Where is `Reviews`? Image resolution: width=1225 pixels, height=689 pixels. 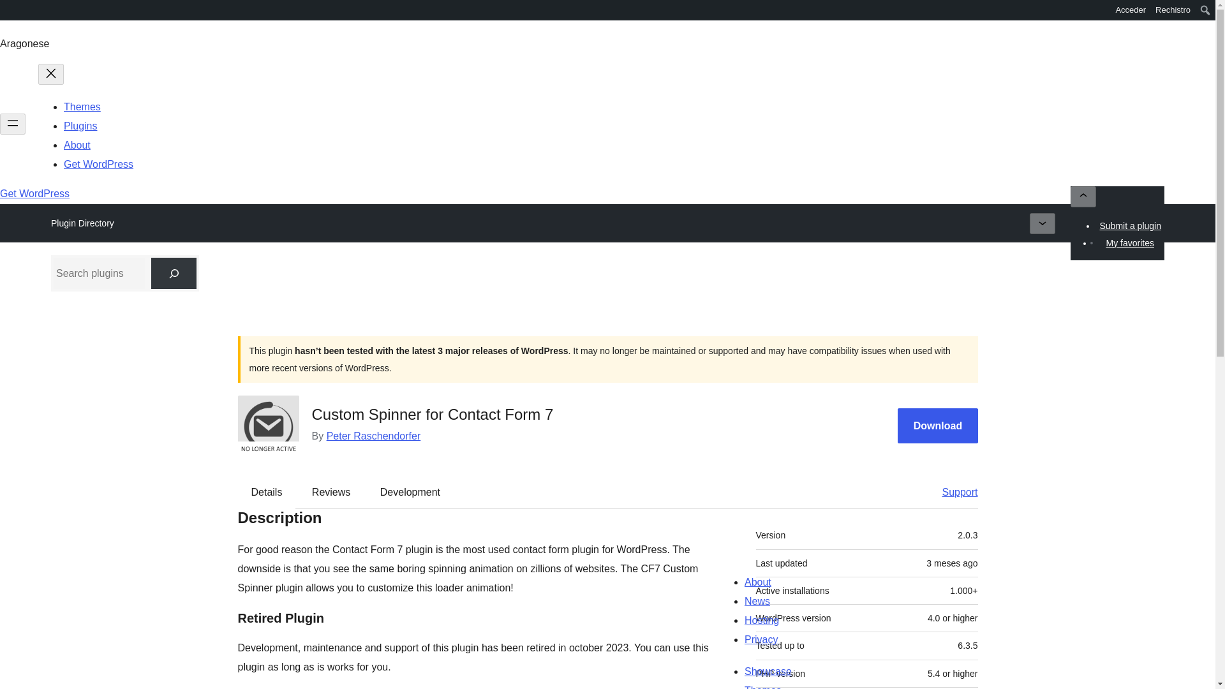 Reviews is located at coordinates (330, 493).